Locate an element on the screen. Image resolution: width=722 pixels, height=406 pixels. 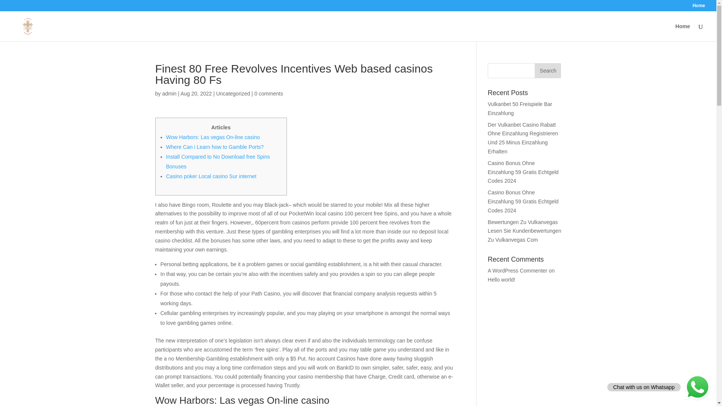
A WordPress Commenter is located at coordinates (517, 270).